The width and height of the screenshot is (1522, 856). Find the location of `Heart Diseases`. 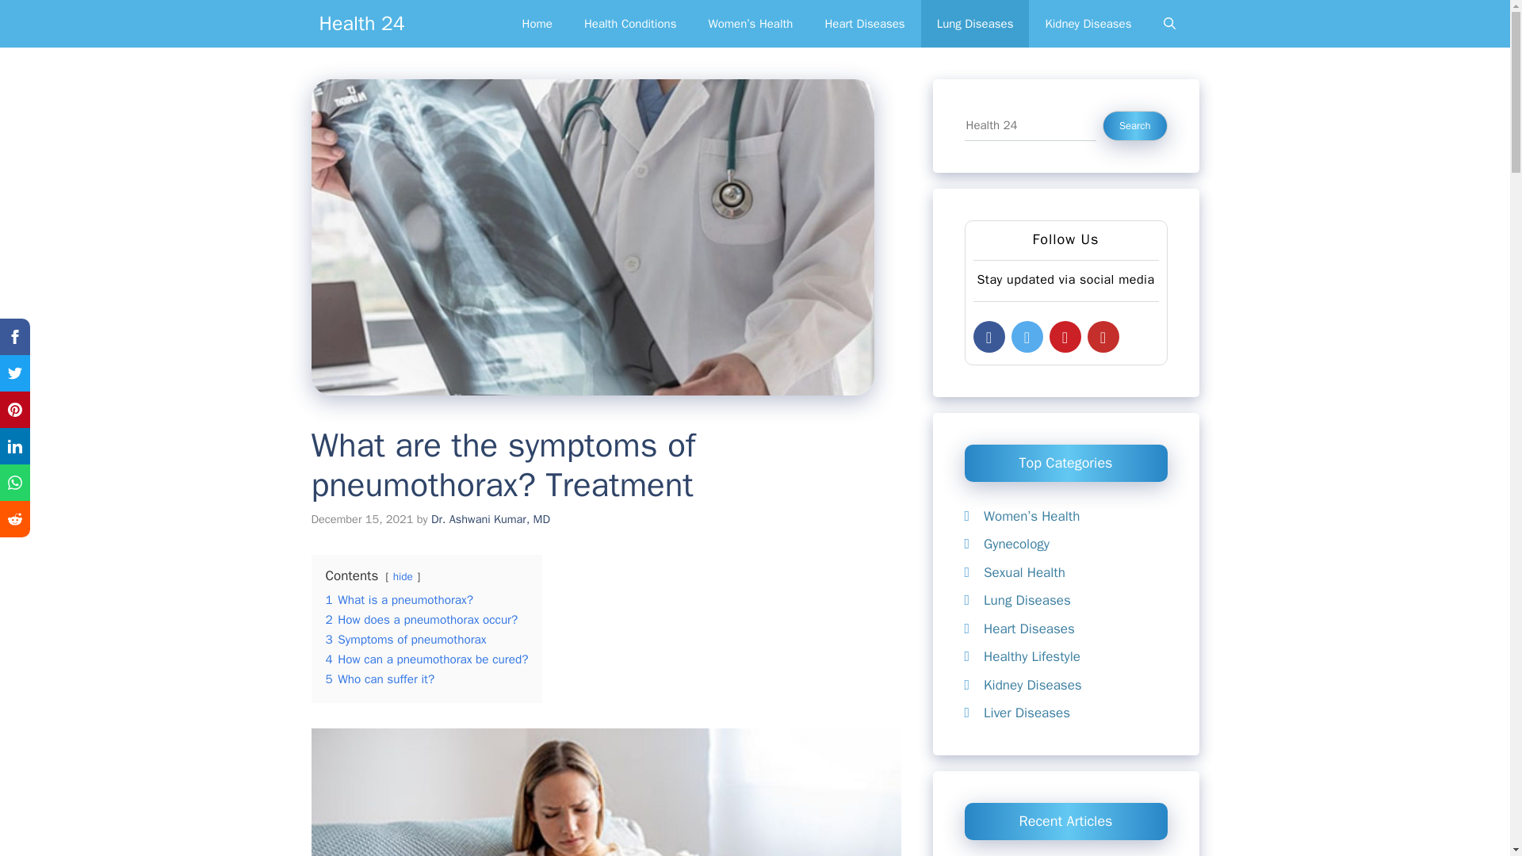

Heart Diseases is located at coordinates (864, 24).